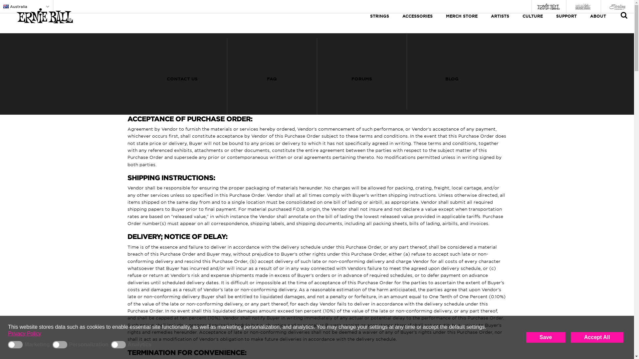 The image size is (639, 359). I want to click on ERNIE BALL
CLOTHING, so click(182, 72).